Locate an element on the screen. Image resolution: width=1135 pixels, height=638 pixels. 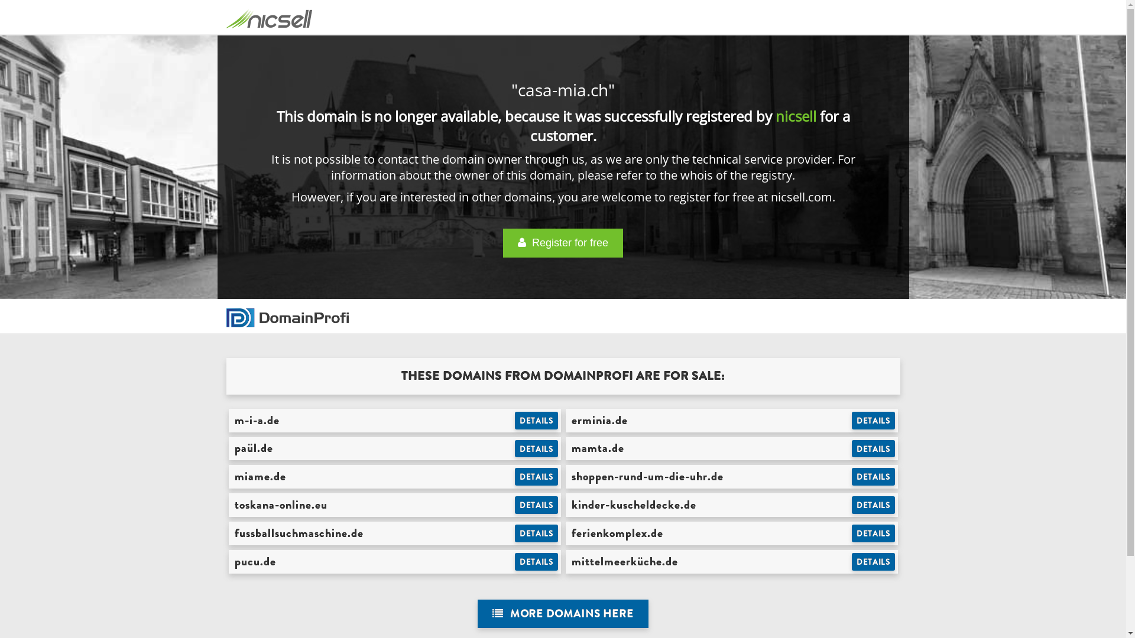
DETAILS is located at coordinates (537, 533).